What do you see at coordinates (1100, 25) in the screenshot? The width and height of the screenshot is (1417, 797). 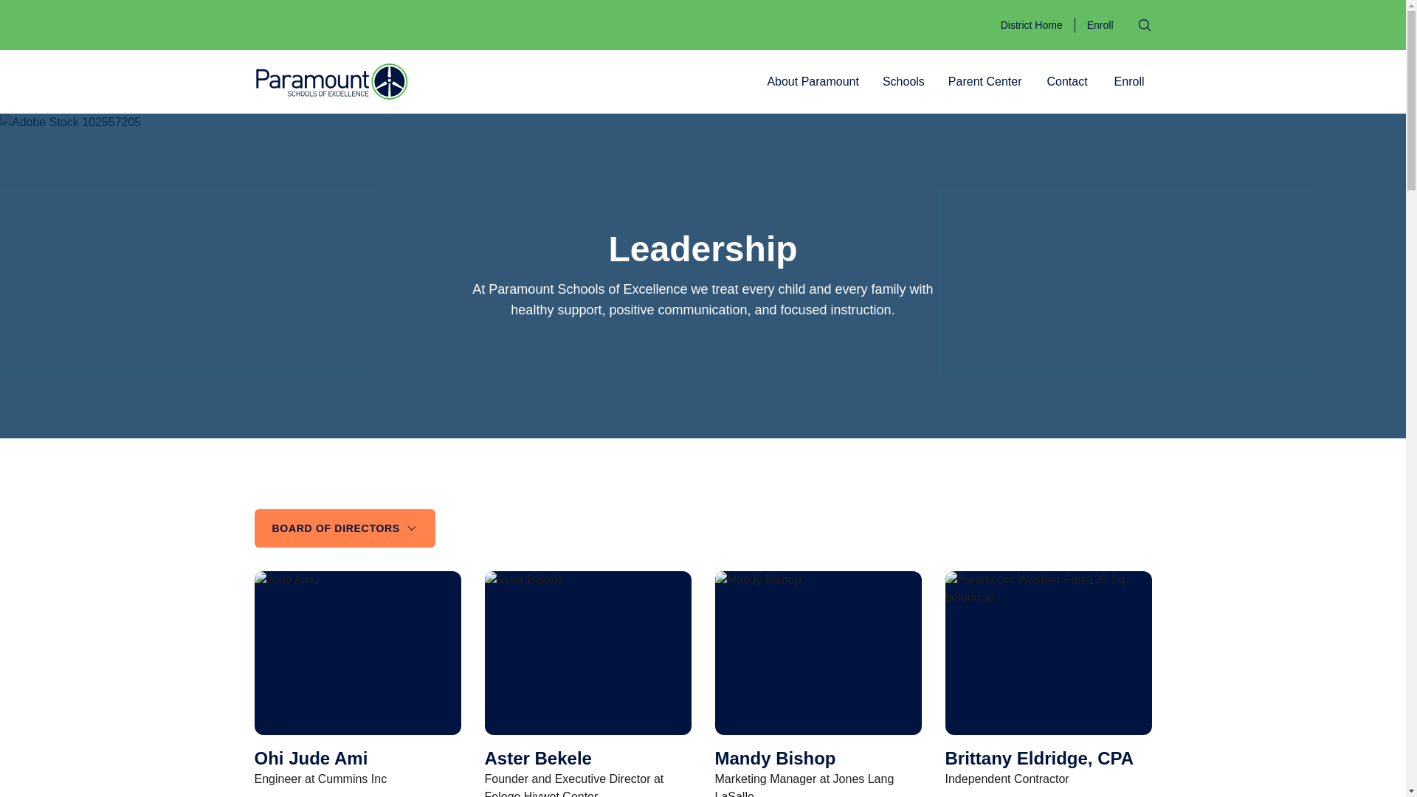 I see `Enroll` at bounding box center [1100, 25].